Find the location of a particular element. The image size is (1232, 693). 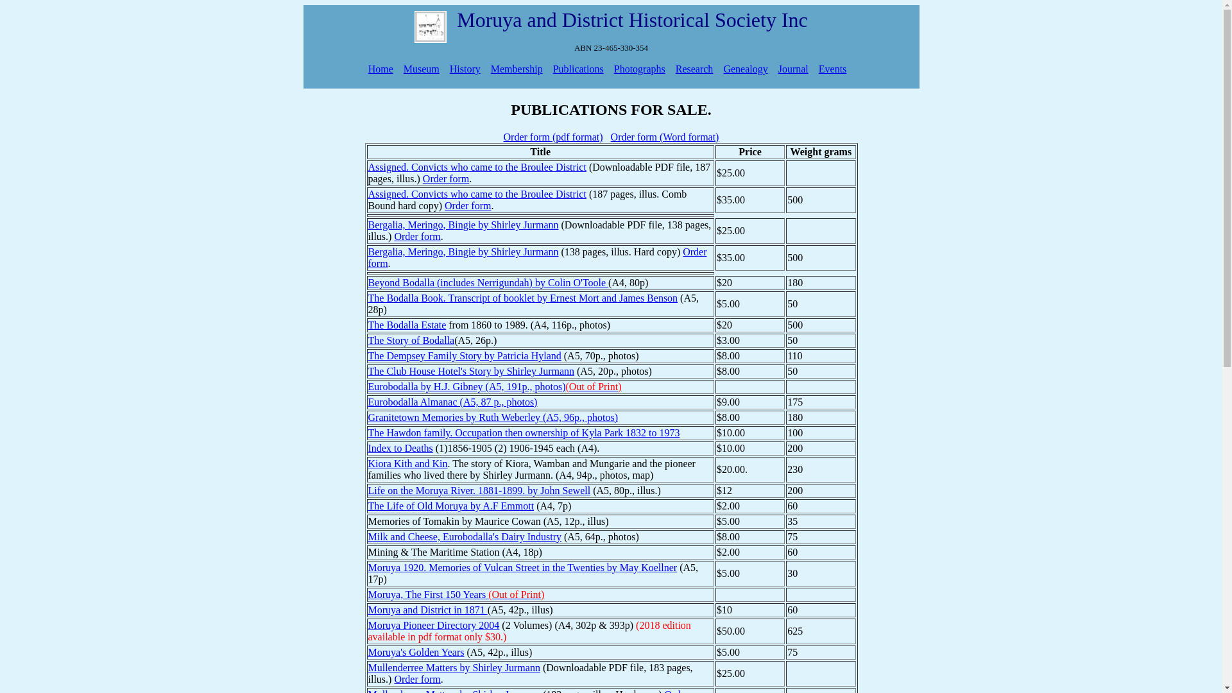

Research is located at coordinates (694, 69).